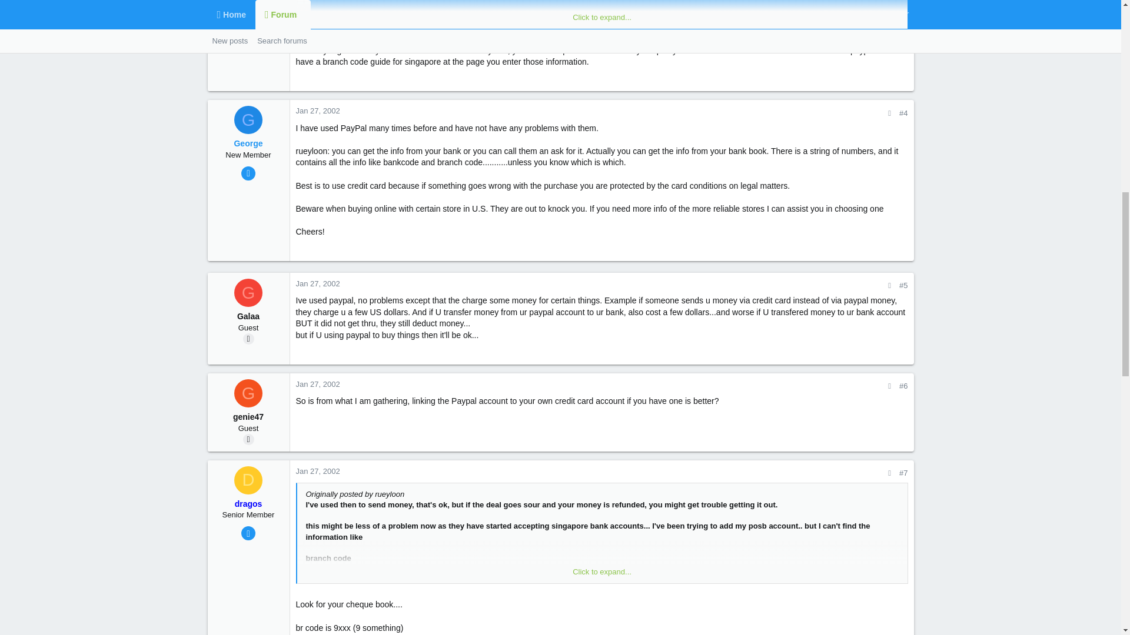 The width and height of the screenshot is (1130, 635). Describe the element at coordinates (248, 293) in the screenshot. I see `Galaa` at that location.